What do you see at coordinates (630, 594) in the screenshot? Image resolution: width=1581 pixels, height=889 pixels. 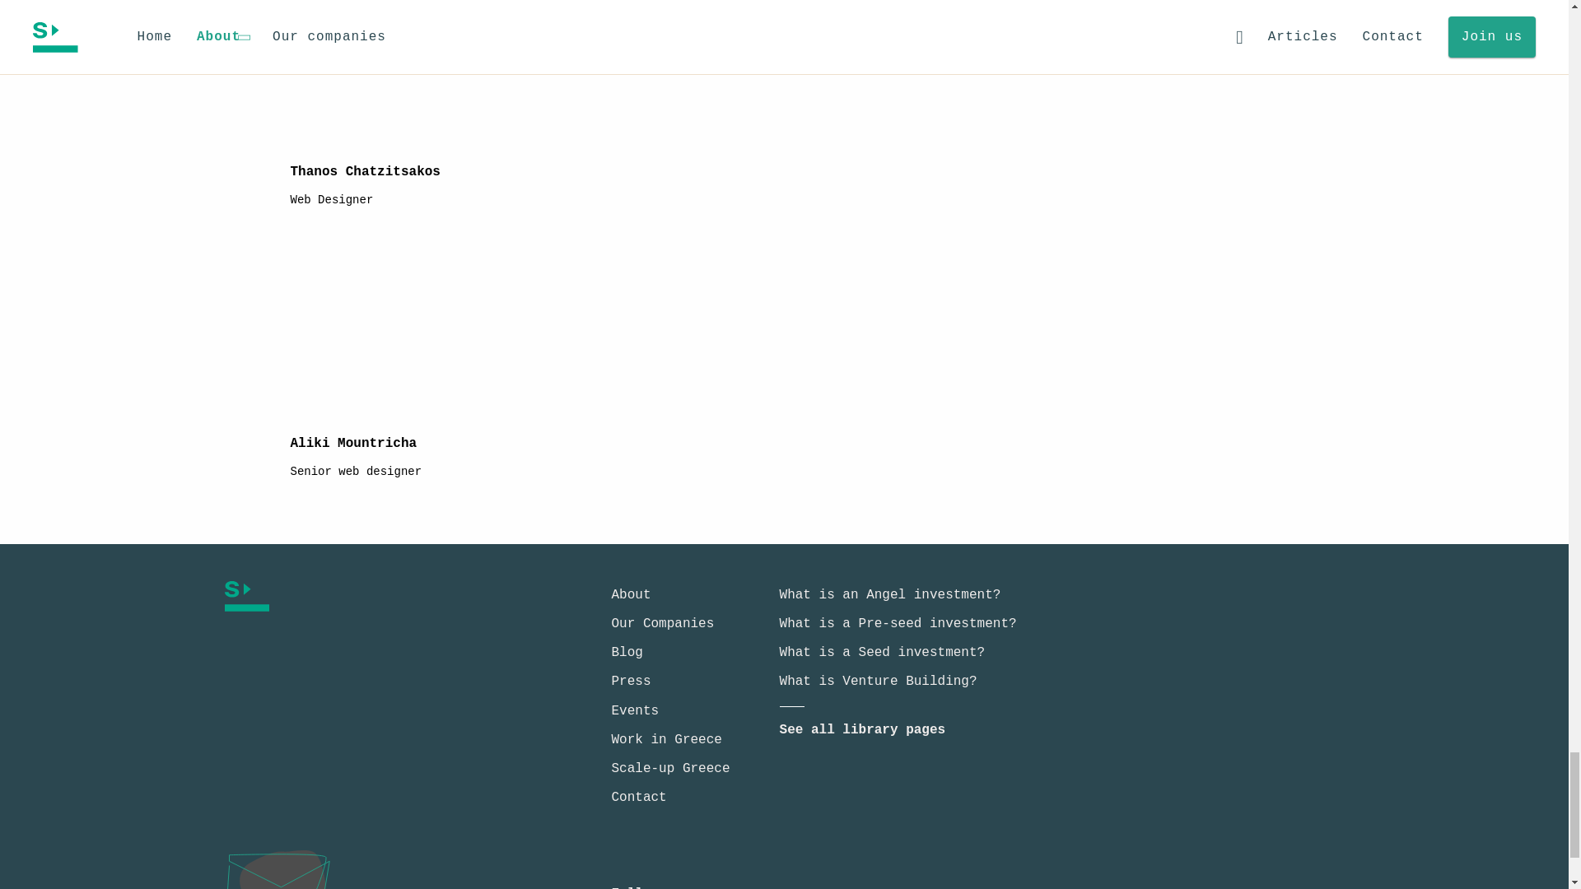 I see `About` at bounding box center [630, 594].